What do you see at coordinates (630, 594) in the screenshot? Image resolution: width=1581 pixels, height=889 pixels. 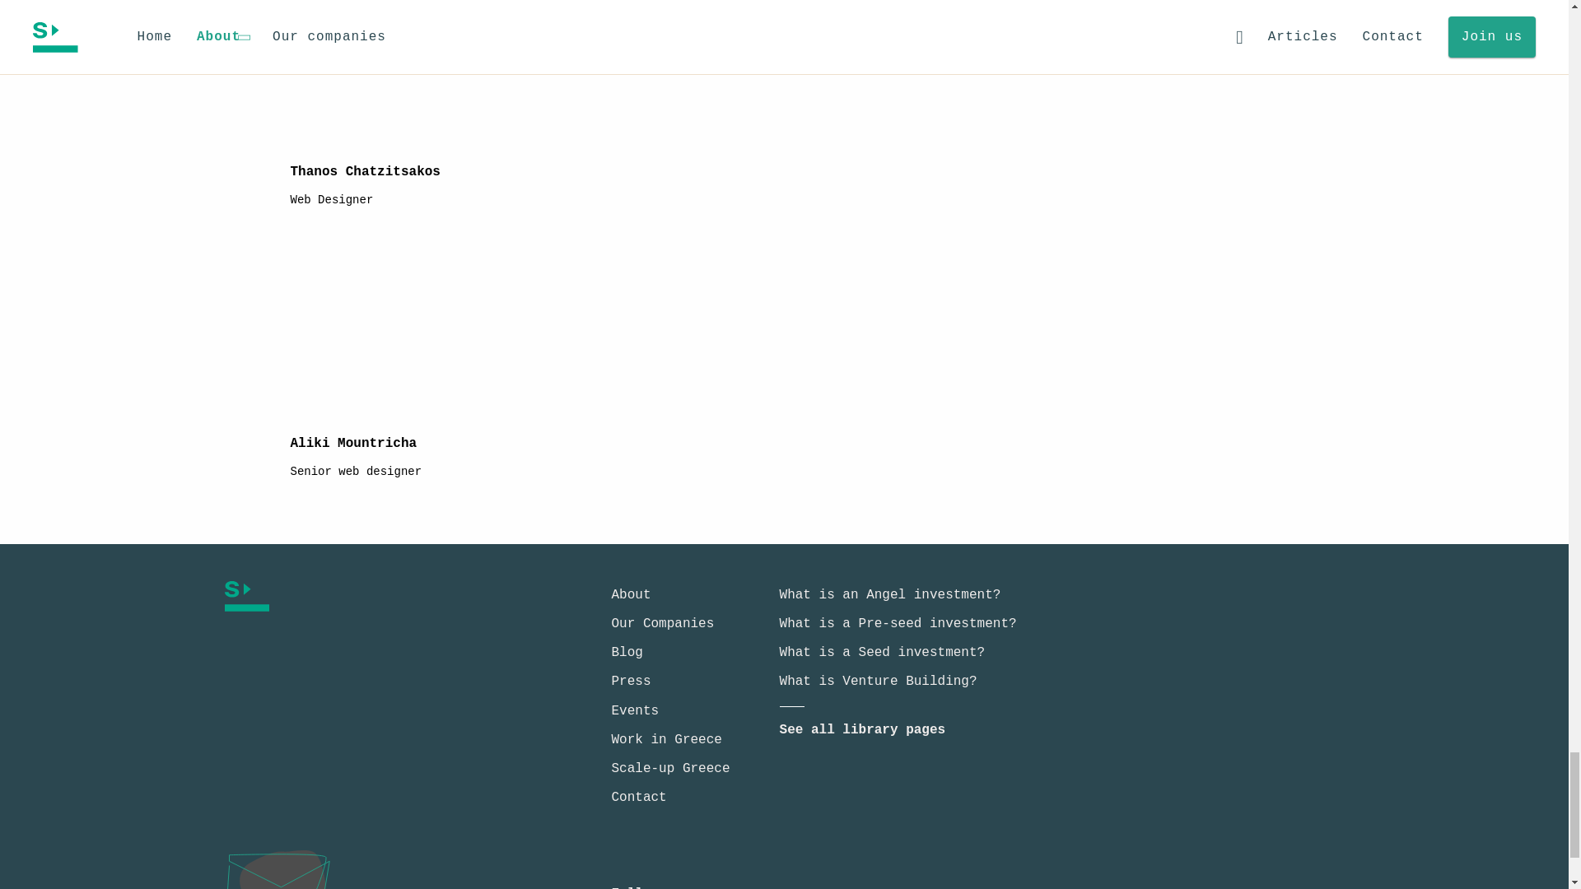 I see `About` at bounding box center [630, 594].